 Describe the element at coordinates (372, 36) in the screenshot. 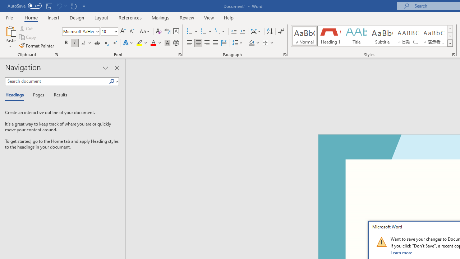

I see `AutomationID: QuickStylesGallery` at that location.